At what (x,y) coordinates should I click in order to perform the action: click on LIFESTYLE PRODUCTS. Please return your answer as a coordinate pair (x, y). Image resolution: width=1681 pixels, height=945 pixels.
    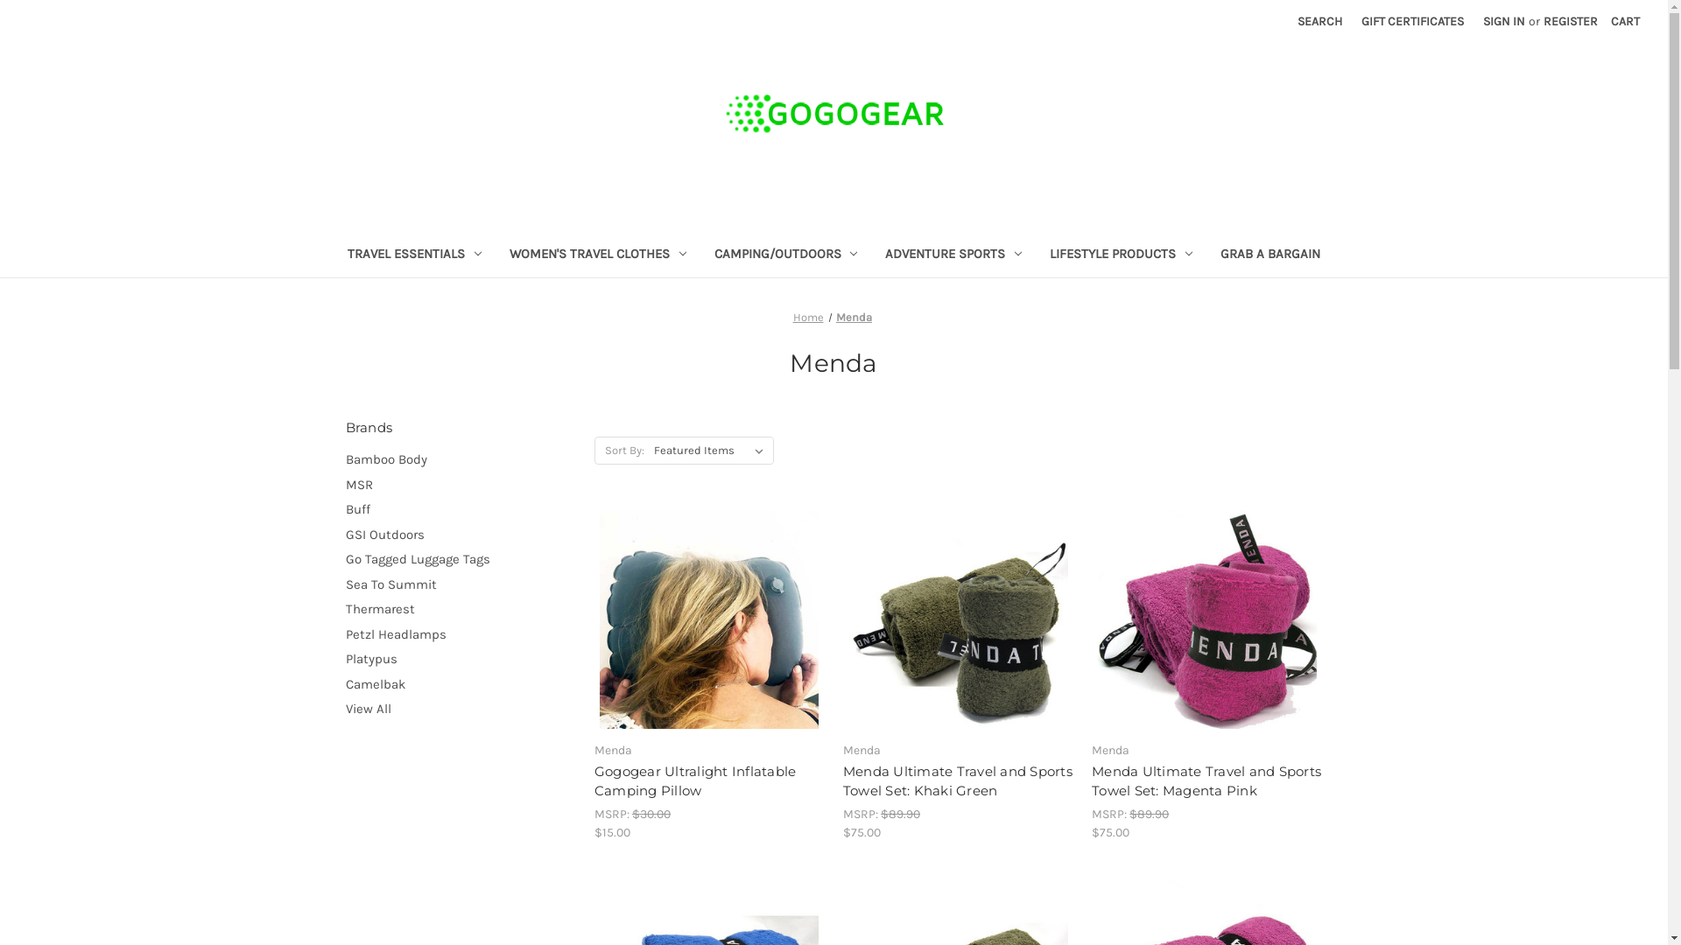
    Looking at the image, I should click on (1121, 255).